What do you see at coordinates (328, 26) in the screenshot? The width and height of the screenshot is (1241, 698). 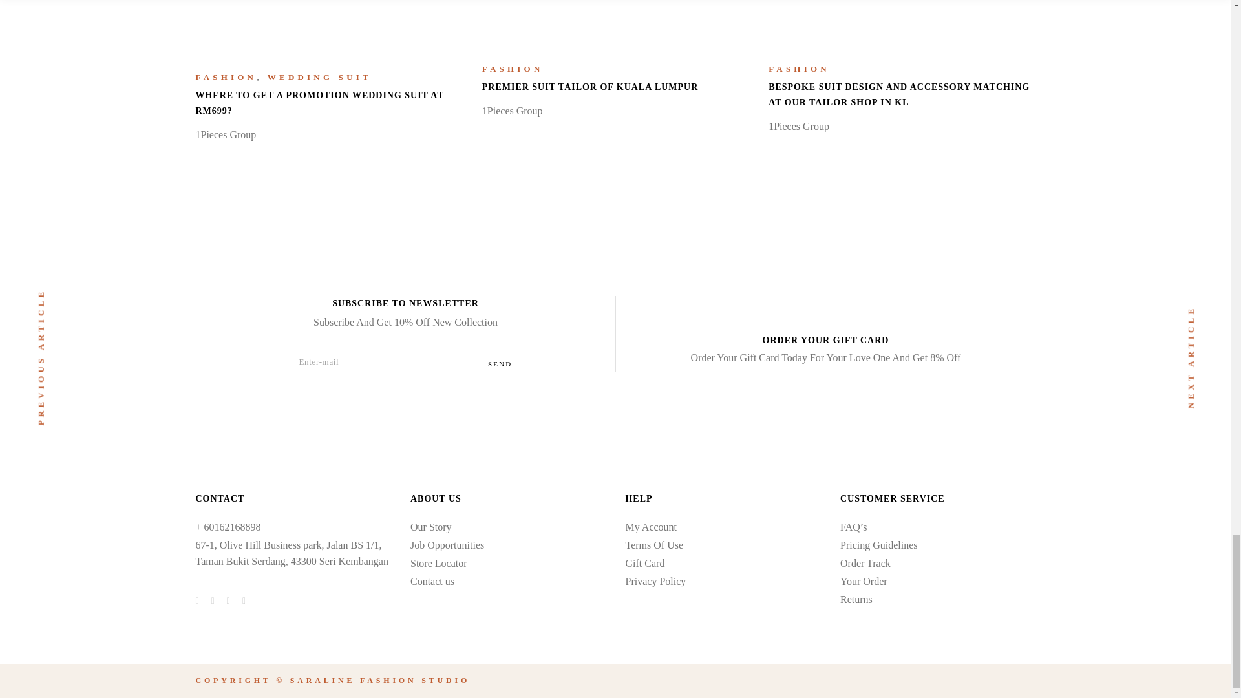 I see `Where To Get A Promotion Wedding Suit At RM699?` at bounding box center [328, 26].